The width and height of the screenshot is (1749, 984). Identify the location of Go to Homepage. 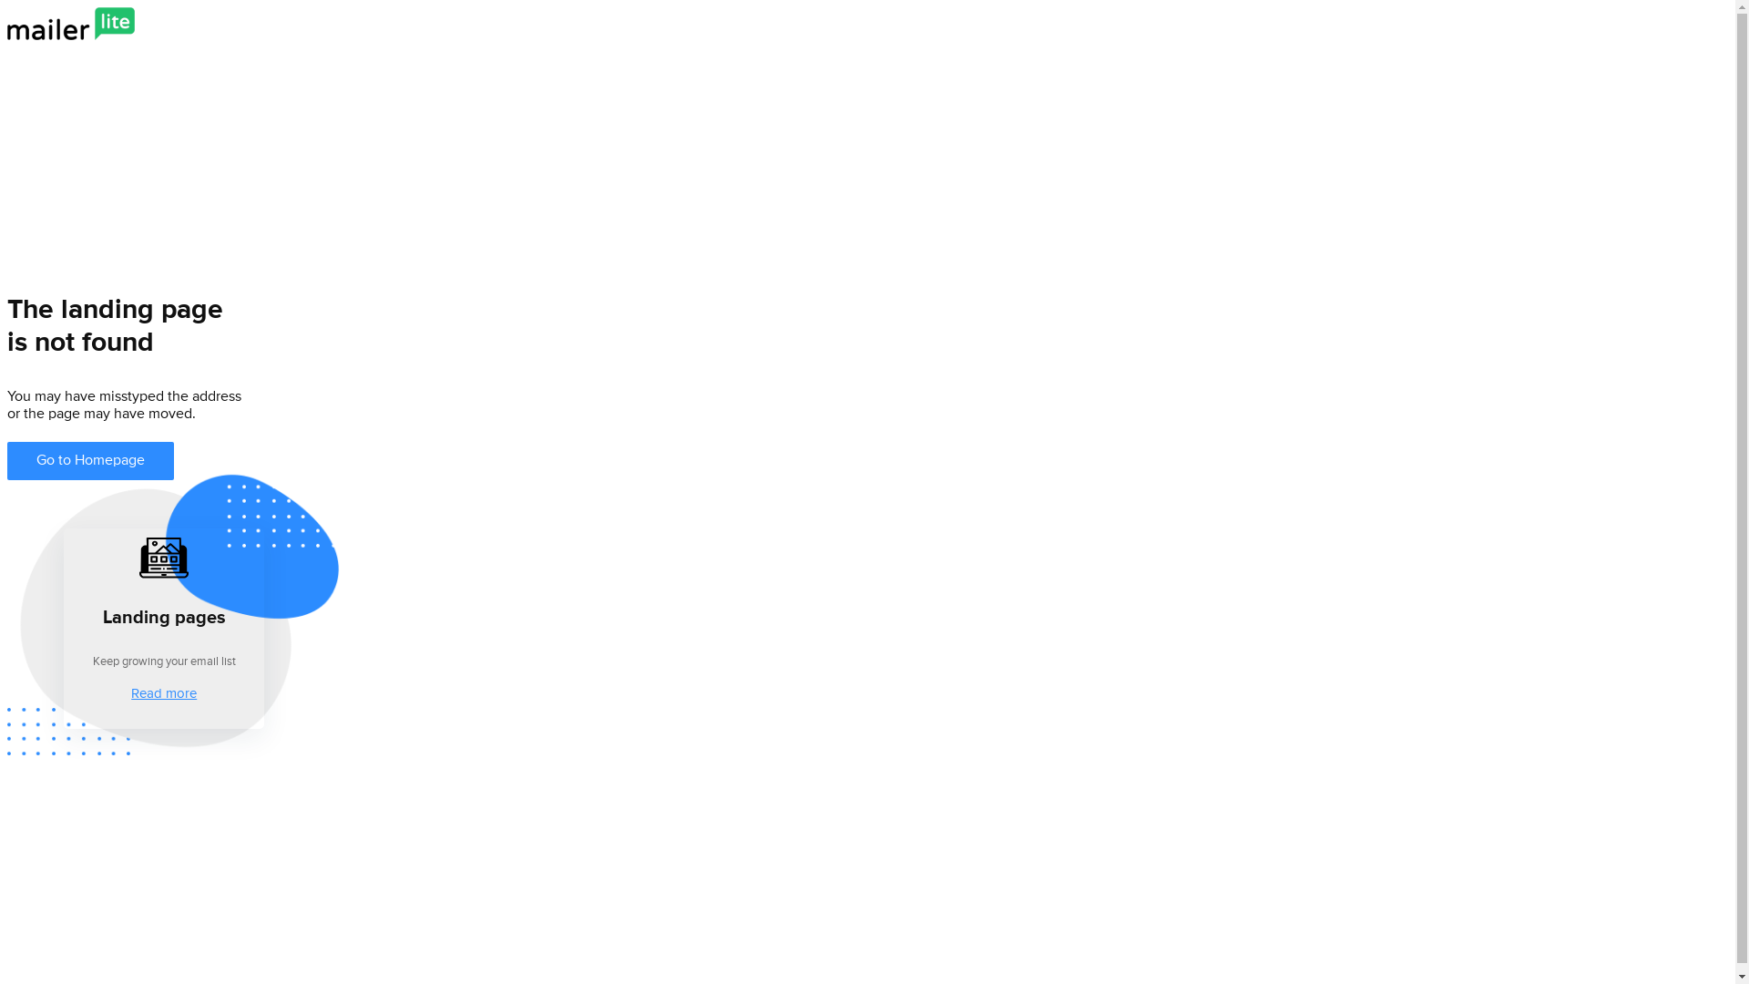
(91, 461).